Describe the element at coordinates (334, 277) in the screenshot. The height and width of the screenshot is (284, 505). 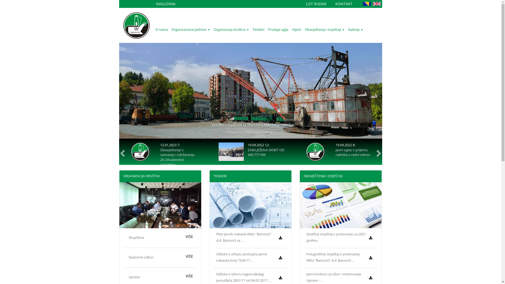
I see `Javni konkurs za izbor i imenovanje Uprave - ...` at that location.